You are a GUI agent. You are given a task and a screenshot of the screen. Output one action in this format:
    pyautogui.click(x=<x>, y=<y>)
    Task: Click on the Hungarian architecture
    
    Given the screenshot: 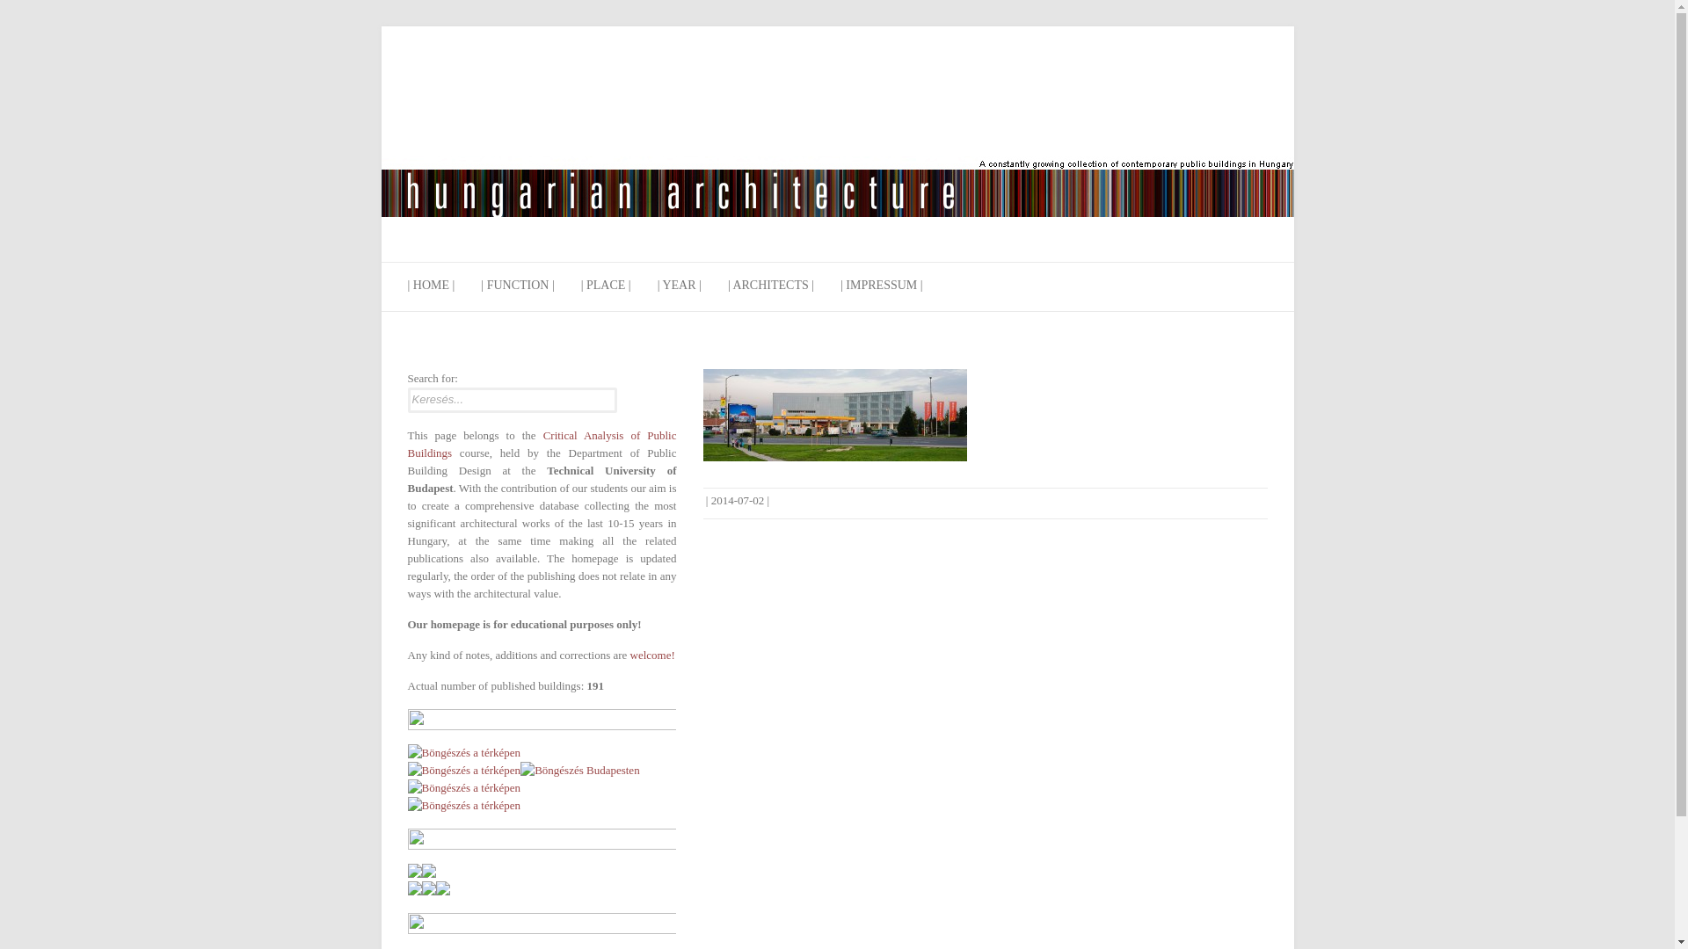 What is the action you would take?
    pyautogui.click(x=837, y=144)
    